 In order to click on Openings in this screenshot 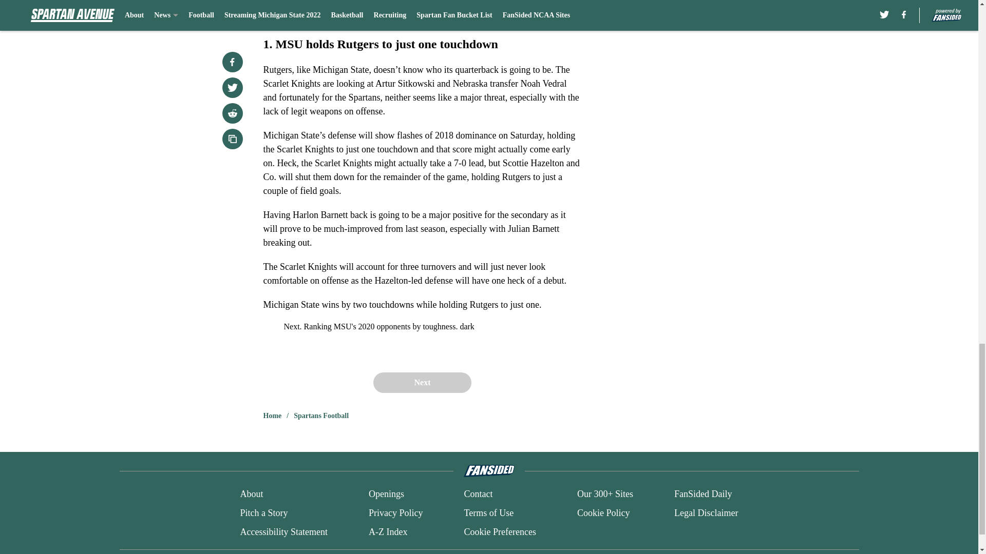, I will do `click(386, 494)`.